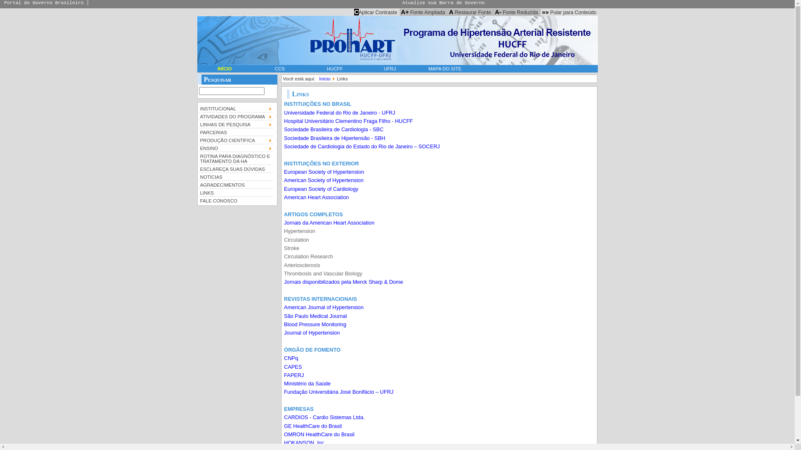 The height and width of the screenshot is (450, 801). Describe the element at coordinates (236, 147) in the screenshot. I see `ENSINO` at that location.